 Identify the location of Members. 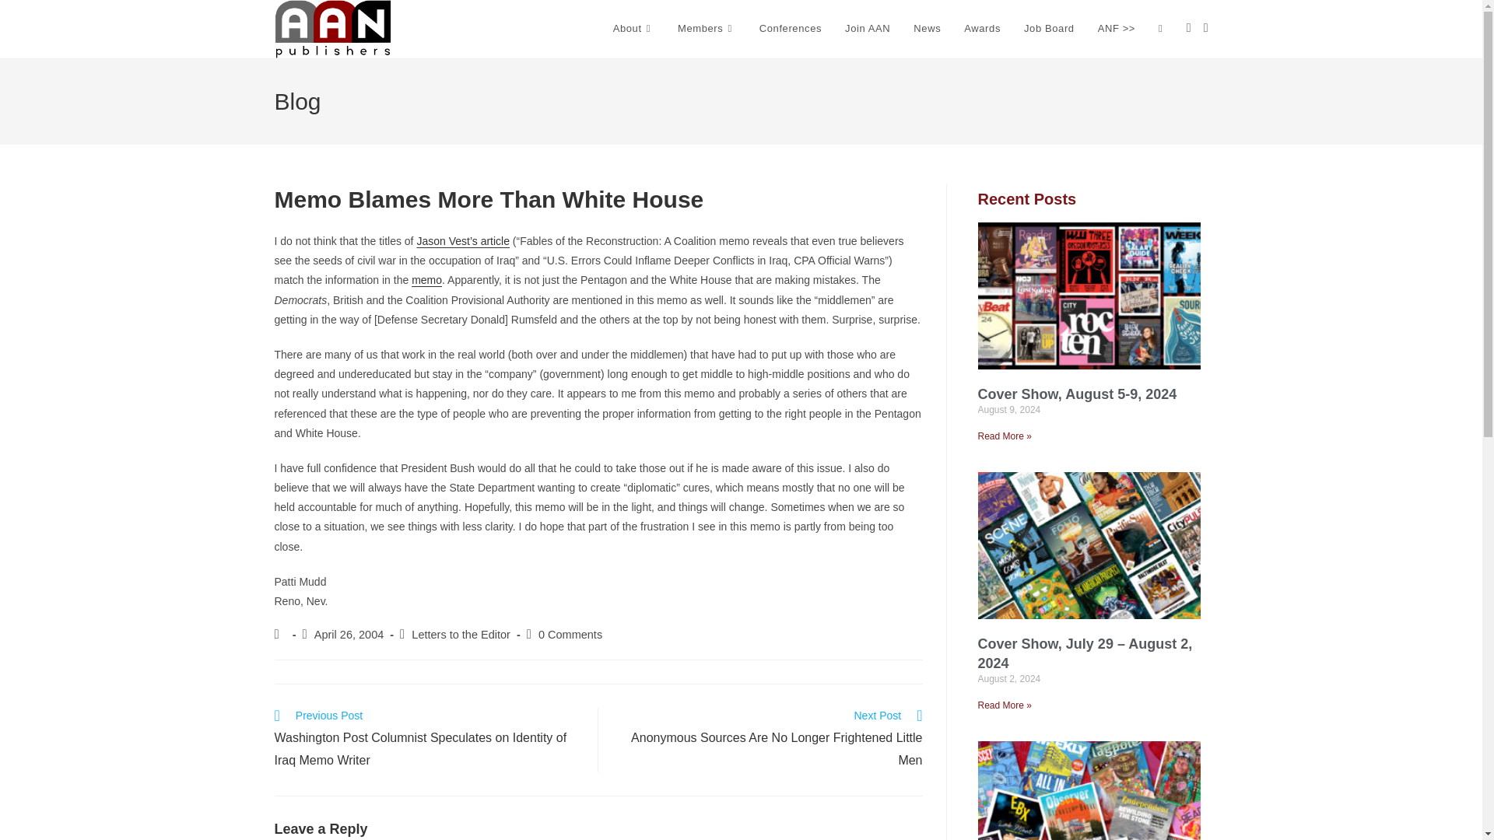
(707, 29).